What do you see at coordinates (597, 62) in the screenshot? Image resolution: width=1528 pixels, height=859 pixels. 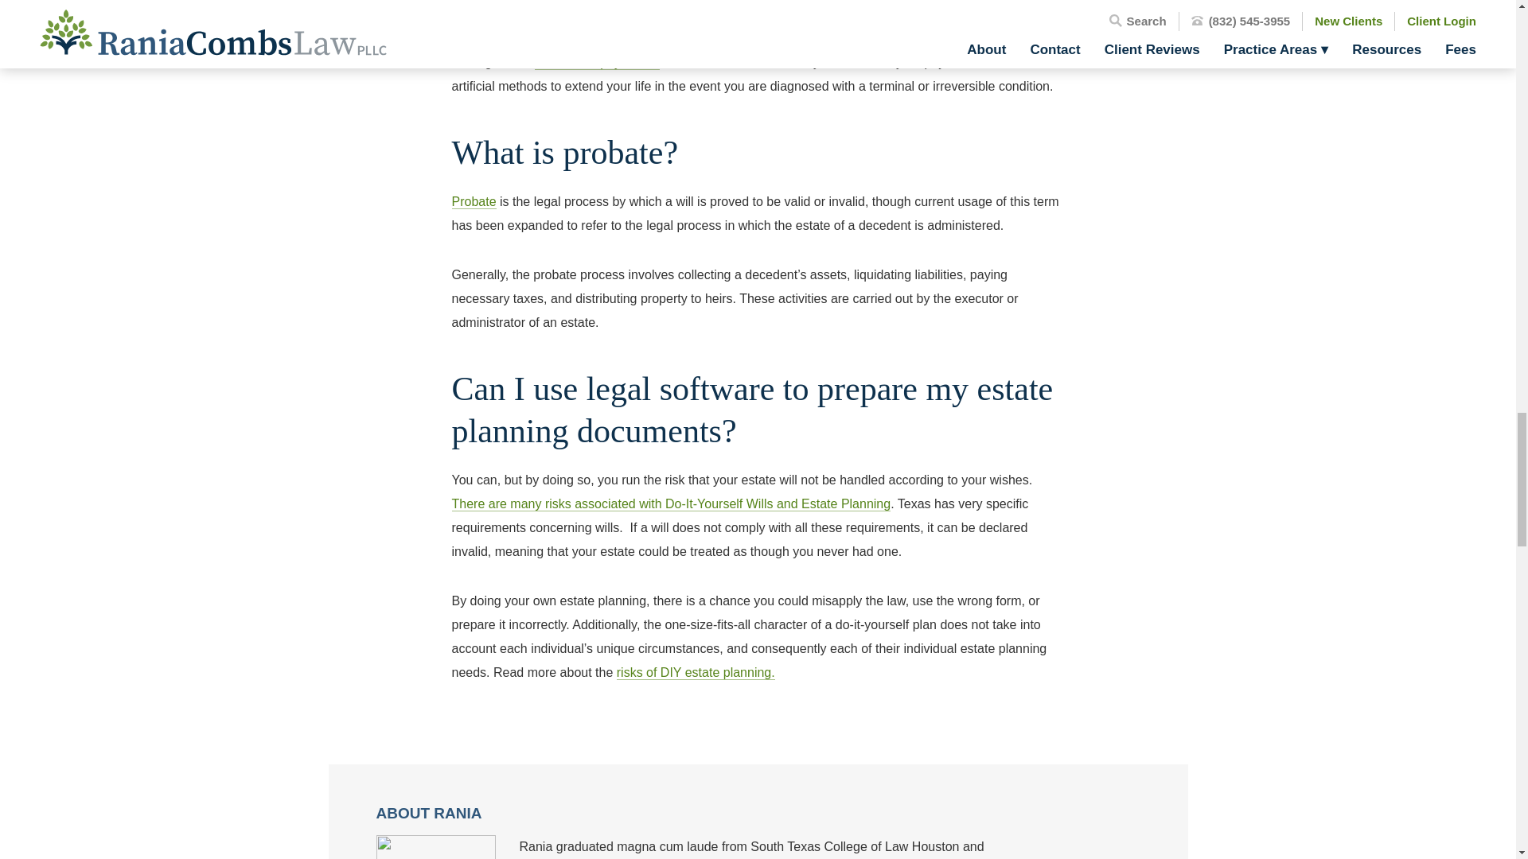 I see `directive to physicians` at bounding box center [597, 62].